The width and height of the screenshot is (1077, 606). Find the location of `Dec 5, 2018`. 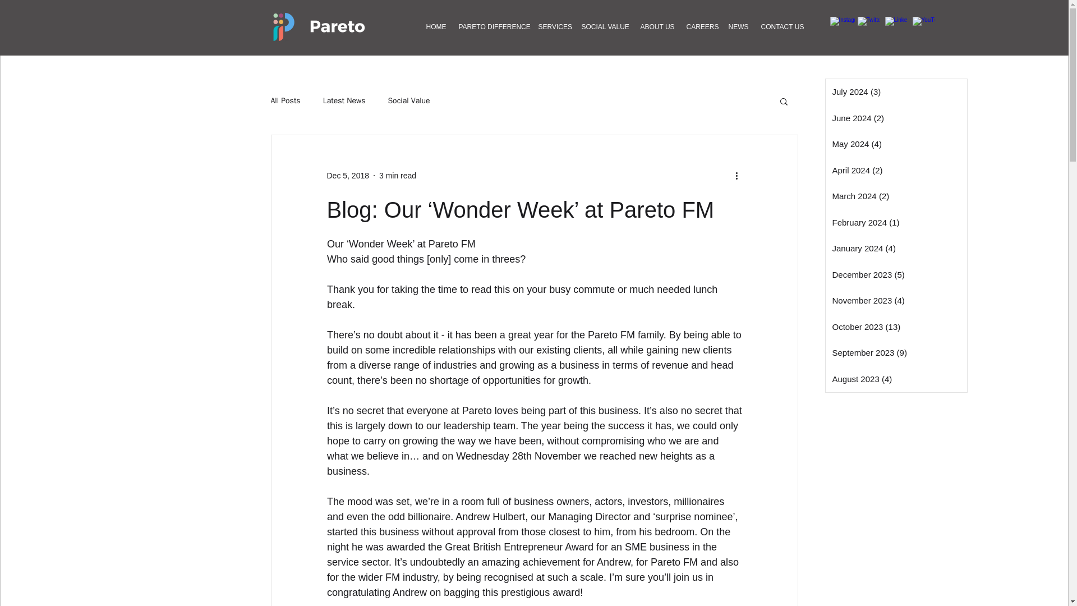

Dec 5, 2018 is located at coordinates (348, 175).